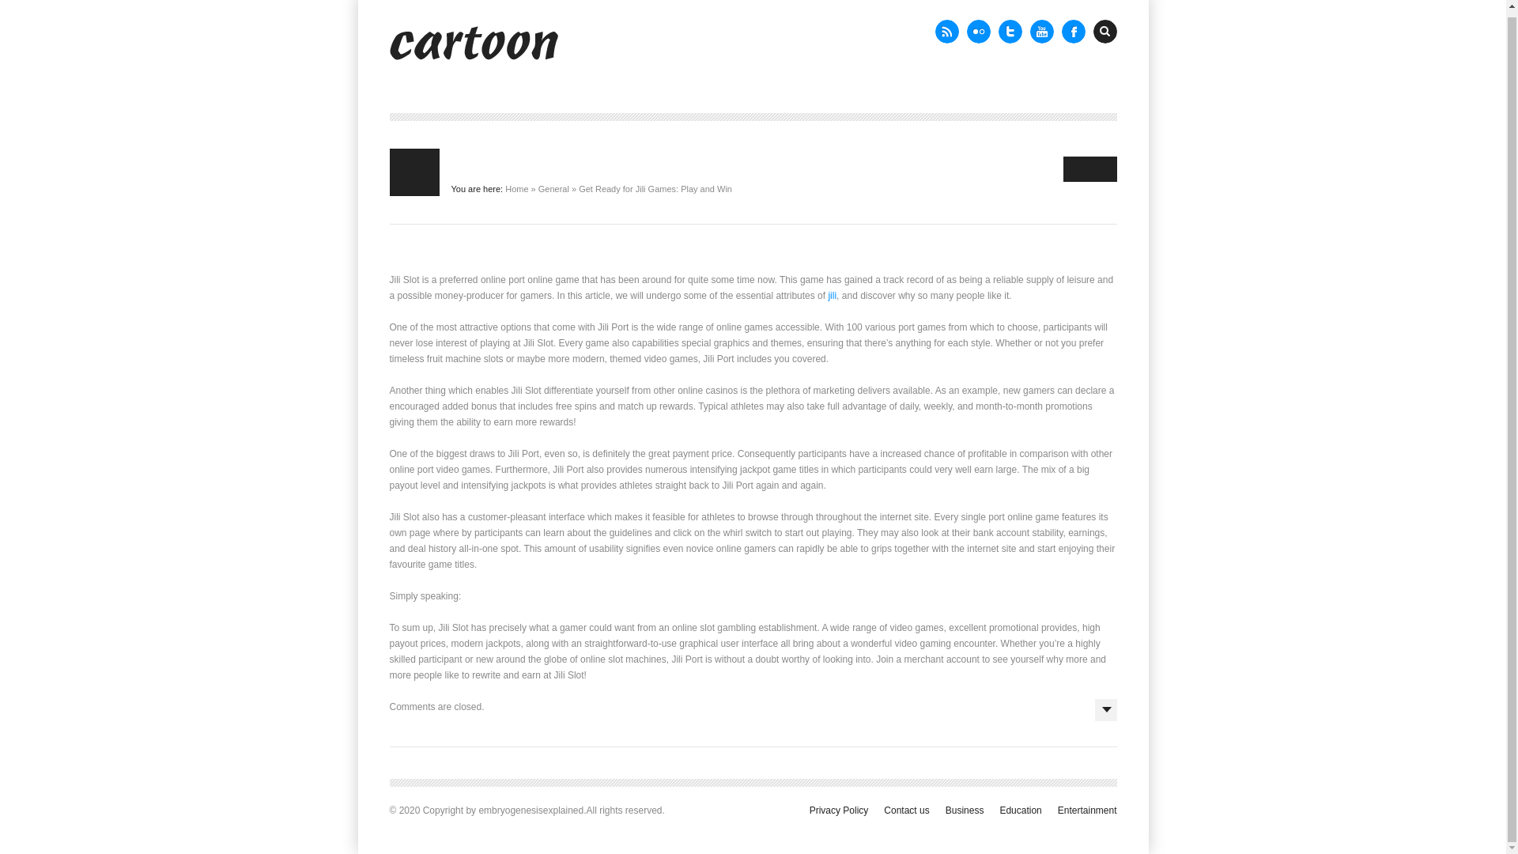 The image size is (1518, 854). What do you see at coordinates (1009, 32) in the screenshot?
I see `Follow us on Twitter` at bounding box center [1009, 32].